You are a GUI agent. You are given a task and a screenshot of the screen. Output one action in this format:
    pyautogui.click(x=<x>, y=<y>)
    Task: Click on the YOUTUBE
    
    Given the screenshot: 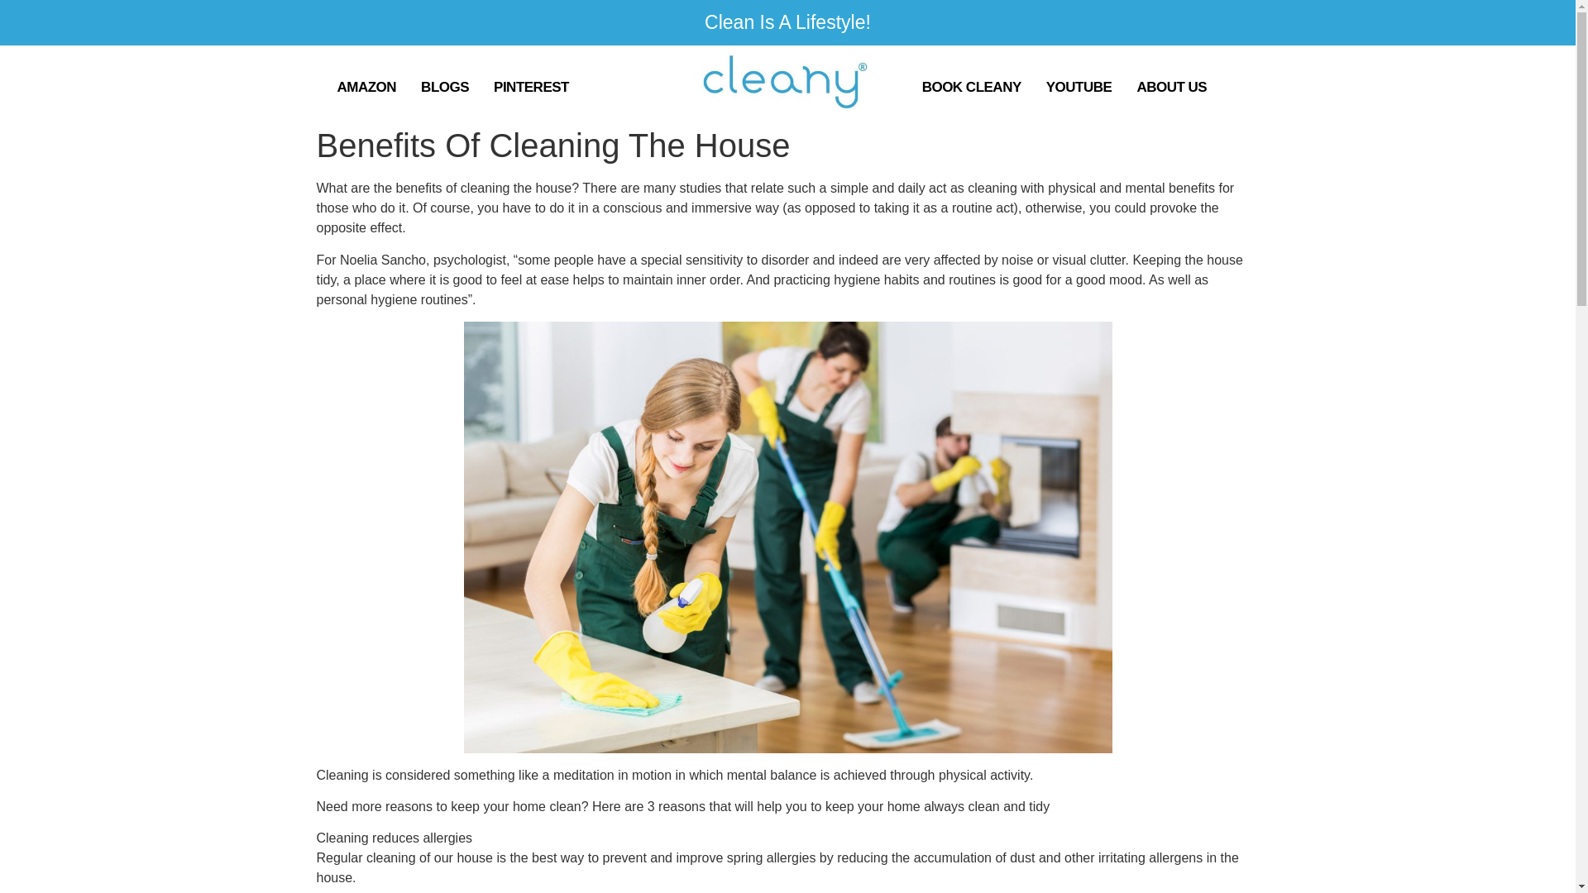 What is the action you would take?
    pyautogui.click(x=1079, y=87)
    